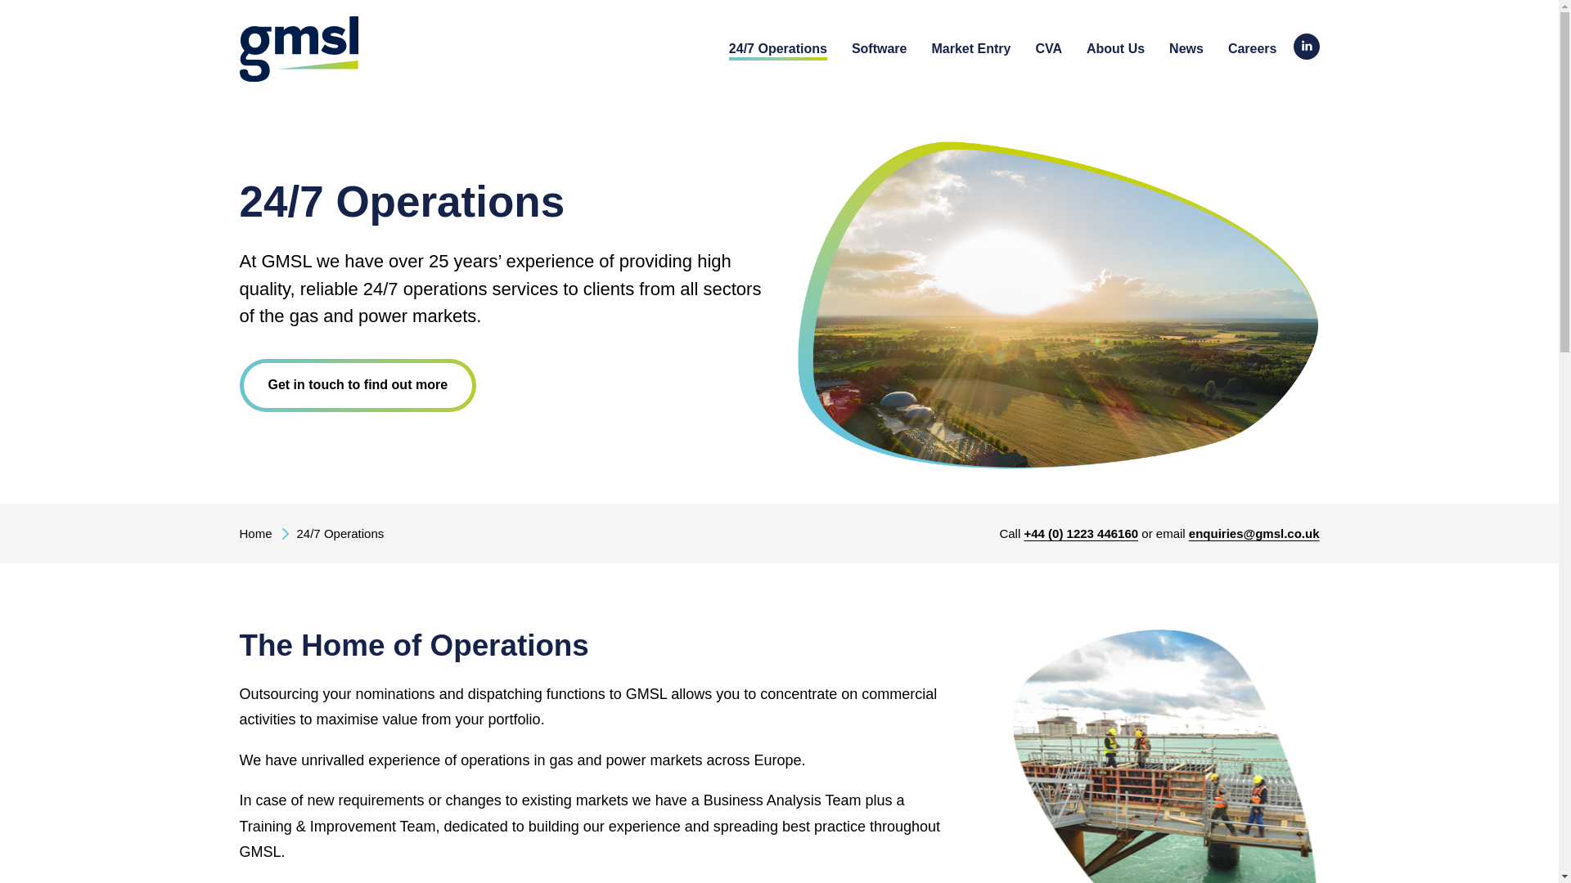 Image resolution: width=1571 pixels, height=883 pixels. I want to click on About Us, so click(1116, 51).